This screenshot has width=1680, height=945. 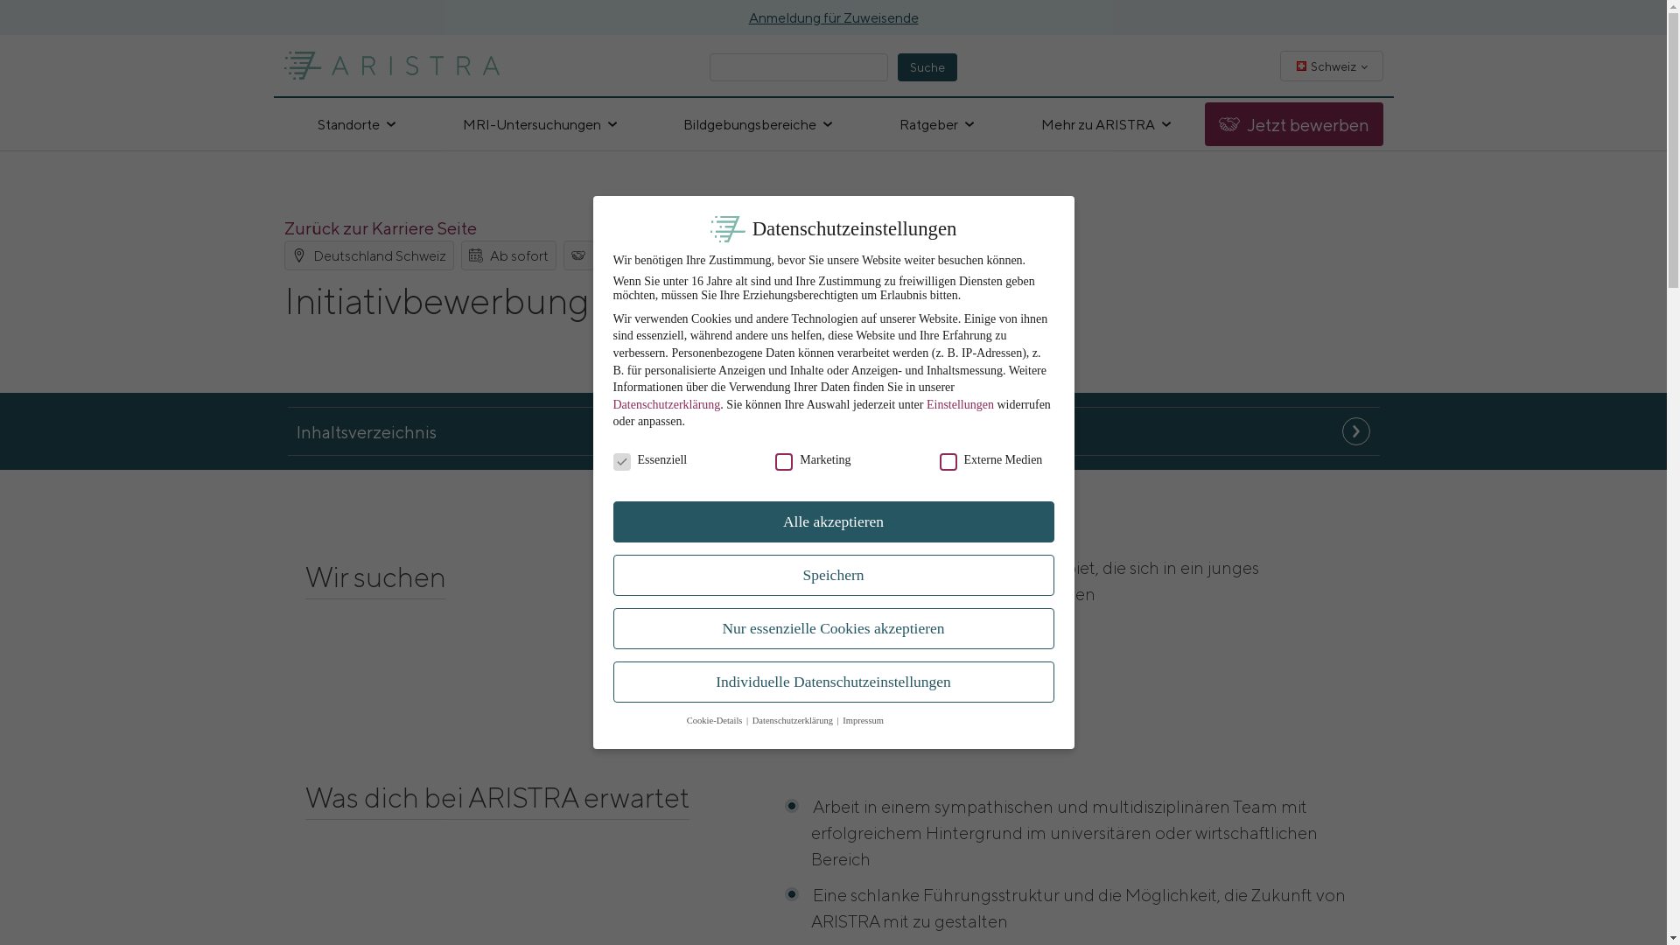 I want to click on Ratgeber, so click(x=936, y=124).